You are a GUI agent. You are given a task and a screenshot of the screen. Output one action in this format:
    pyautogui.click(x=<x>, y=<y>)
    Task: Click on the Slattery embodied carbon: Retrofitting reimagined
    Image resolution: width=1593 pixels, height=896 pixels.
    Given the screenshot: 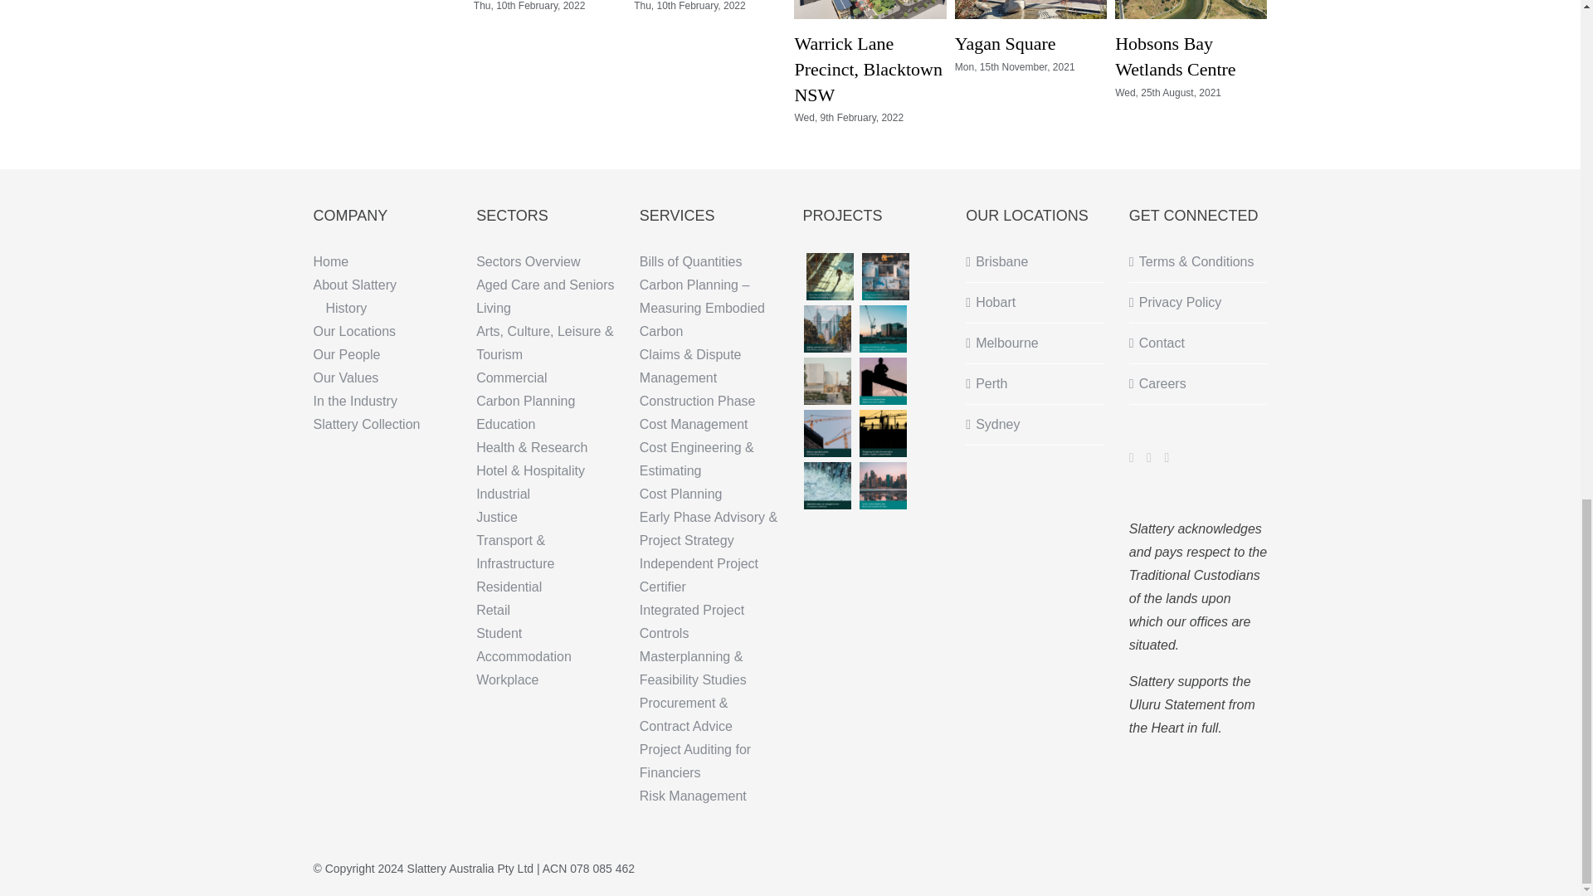 What is the action you would take?
    pyautogui.click(x=827, y=329)
    